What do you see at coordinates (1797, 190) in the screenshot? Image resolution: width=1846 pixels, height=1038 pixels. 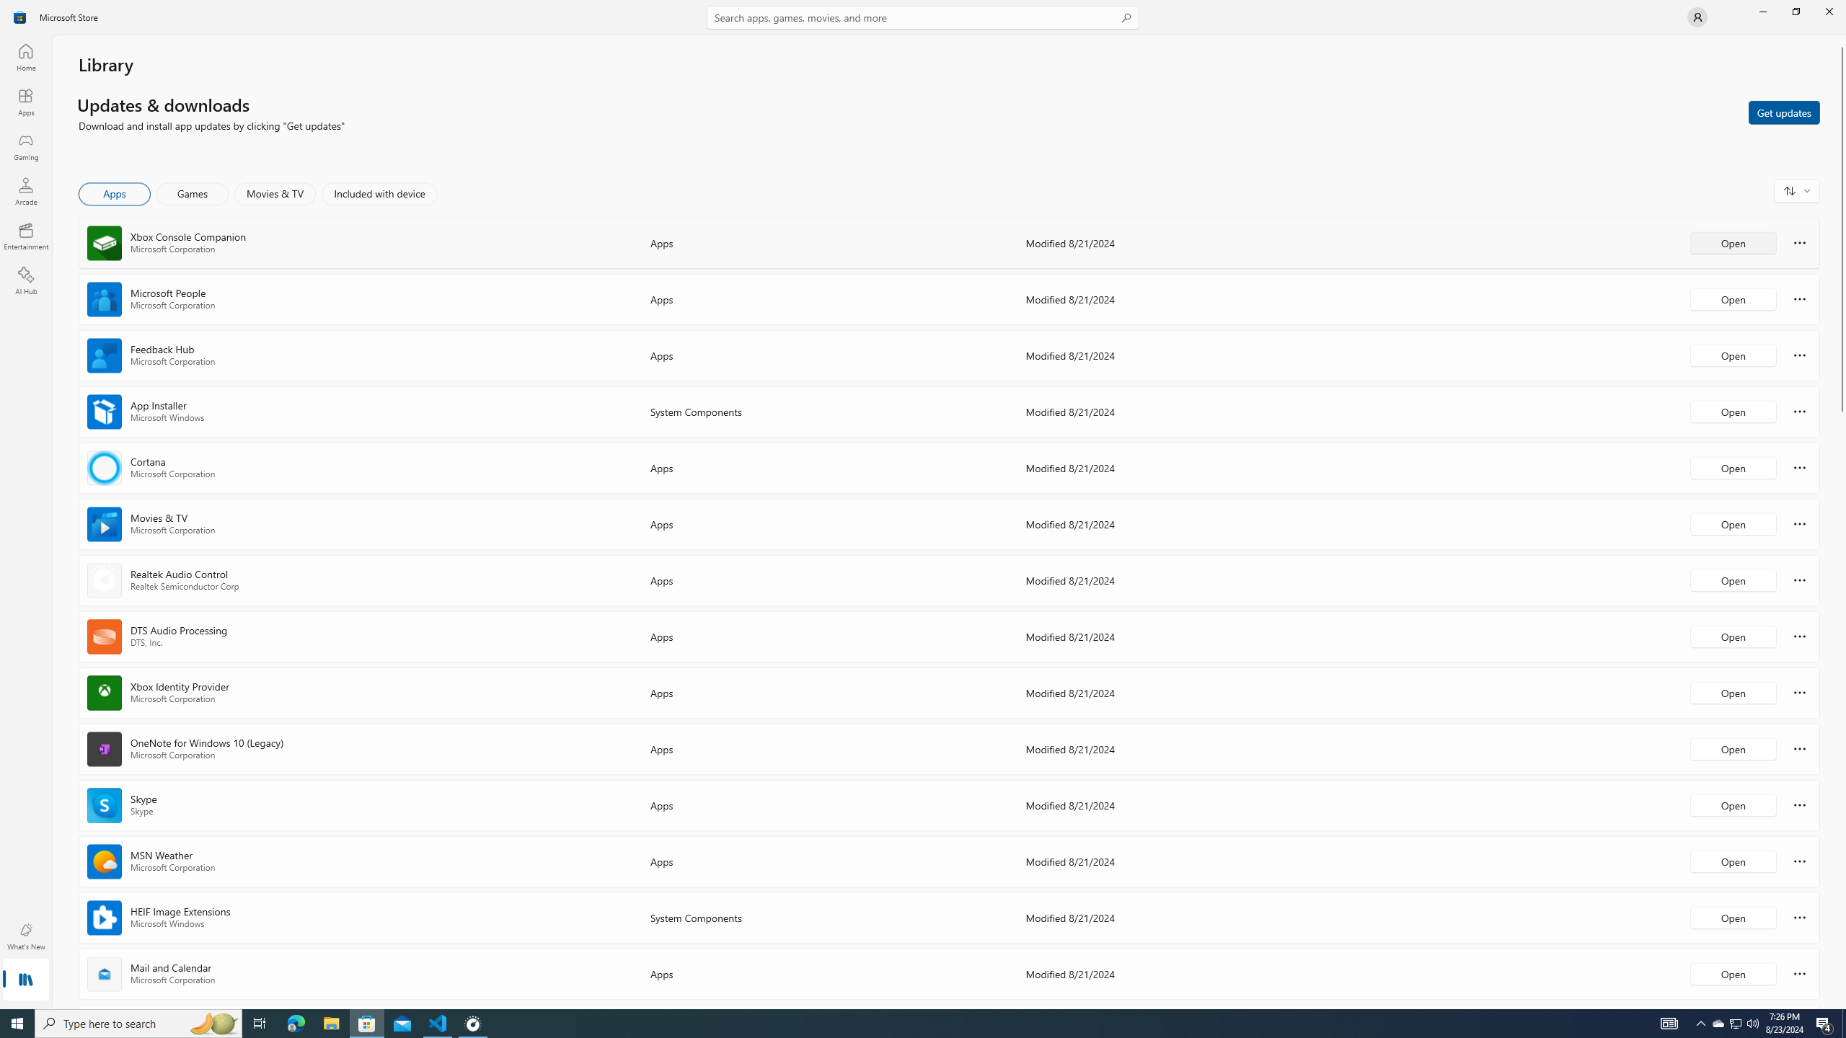 I see `Sort and filter` at bounding box center [1797, 190].